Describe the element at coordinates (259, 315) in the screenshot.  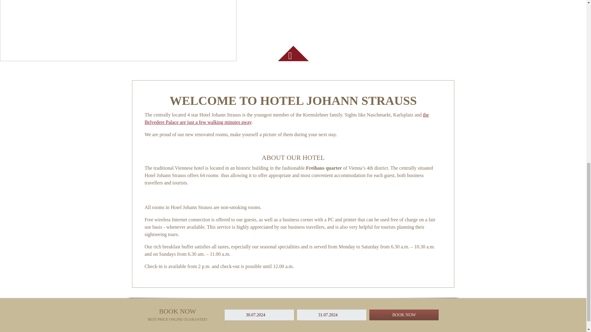
I see `30.07.2024` at that location.